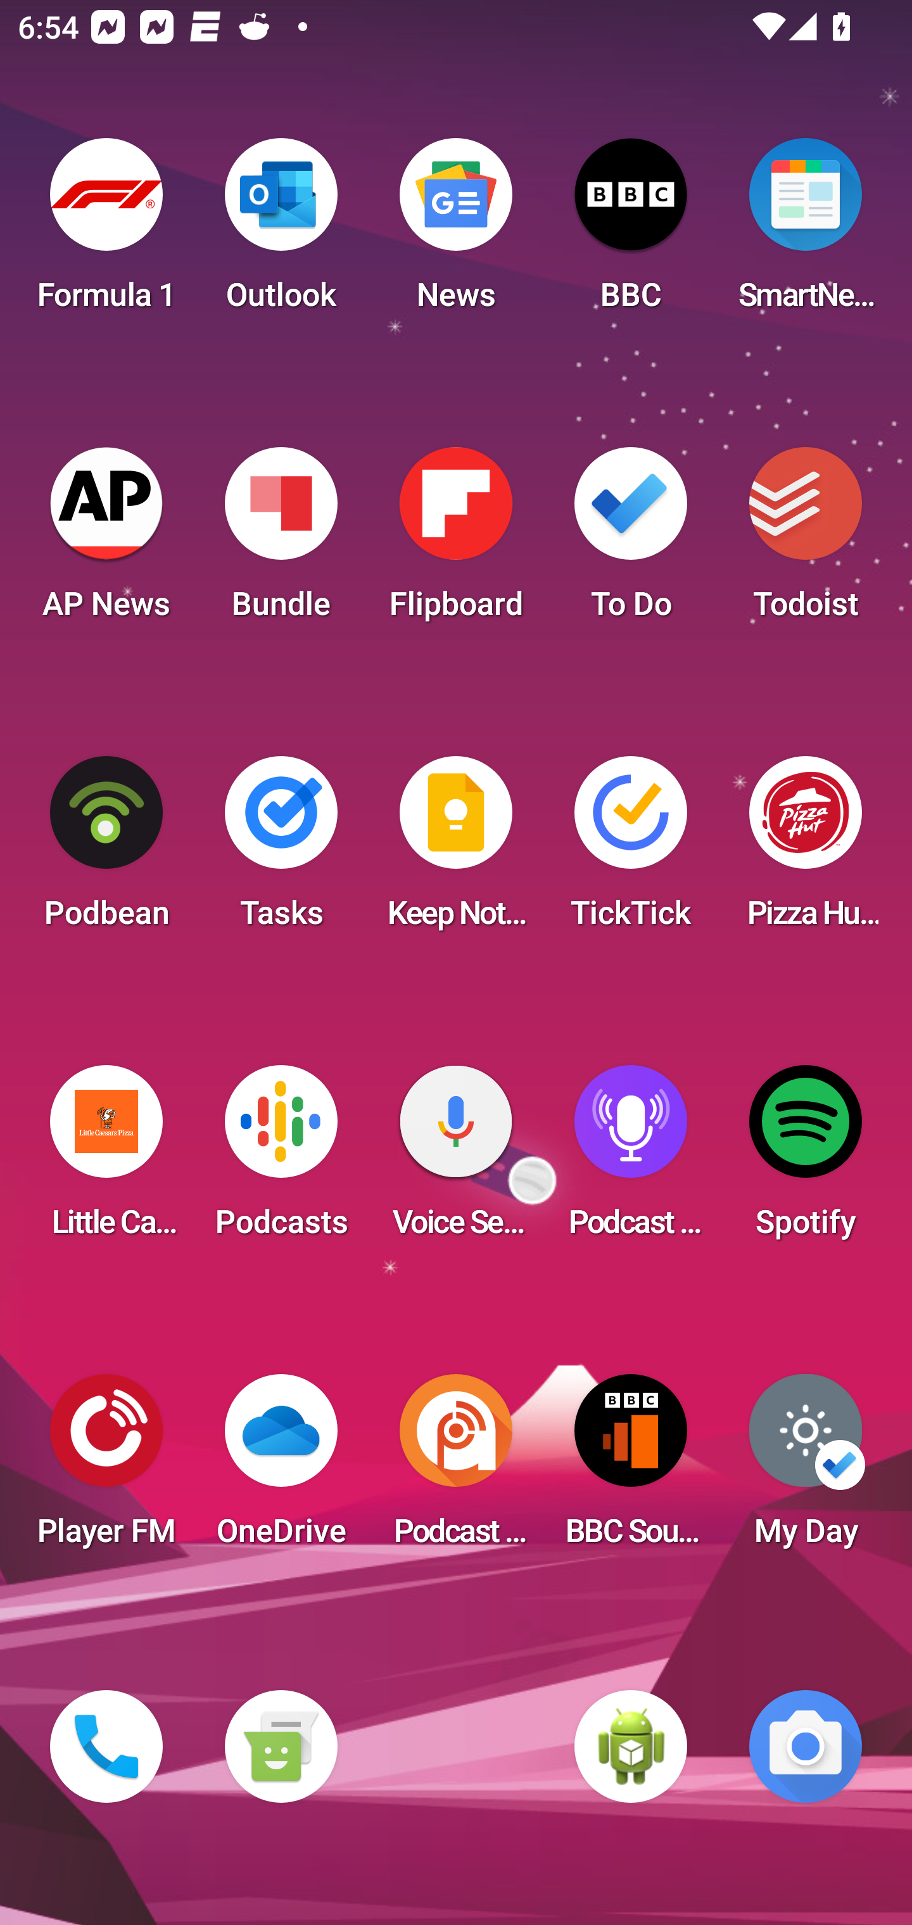  I want to click on WebView Browser Tester, so click(631, 1746).